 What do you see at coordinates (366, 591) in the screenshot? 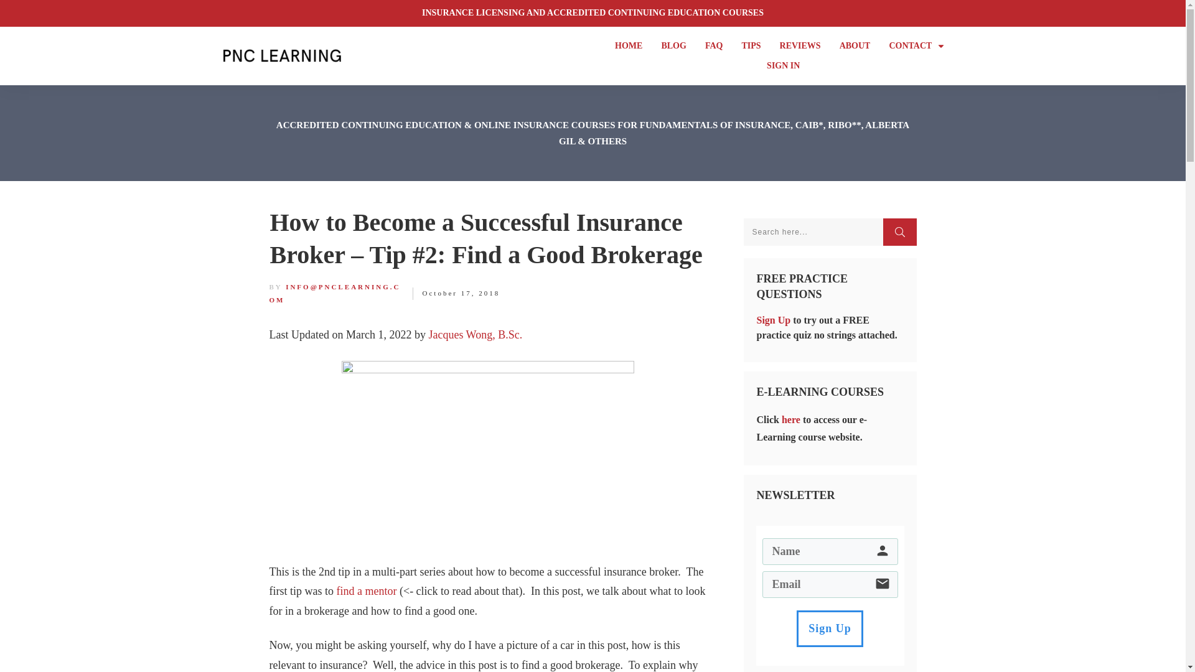
I see `find a mentor` at bounding box center [366, 591].